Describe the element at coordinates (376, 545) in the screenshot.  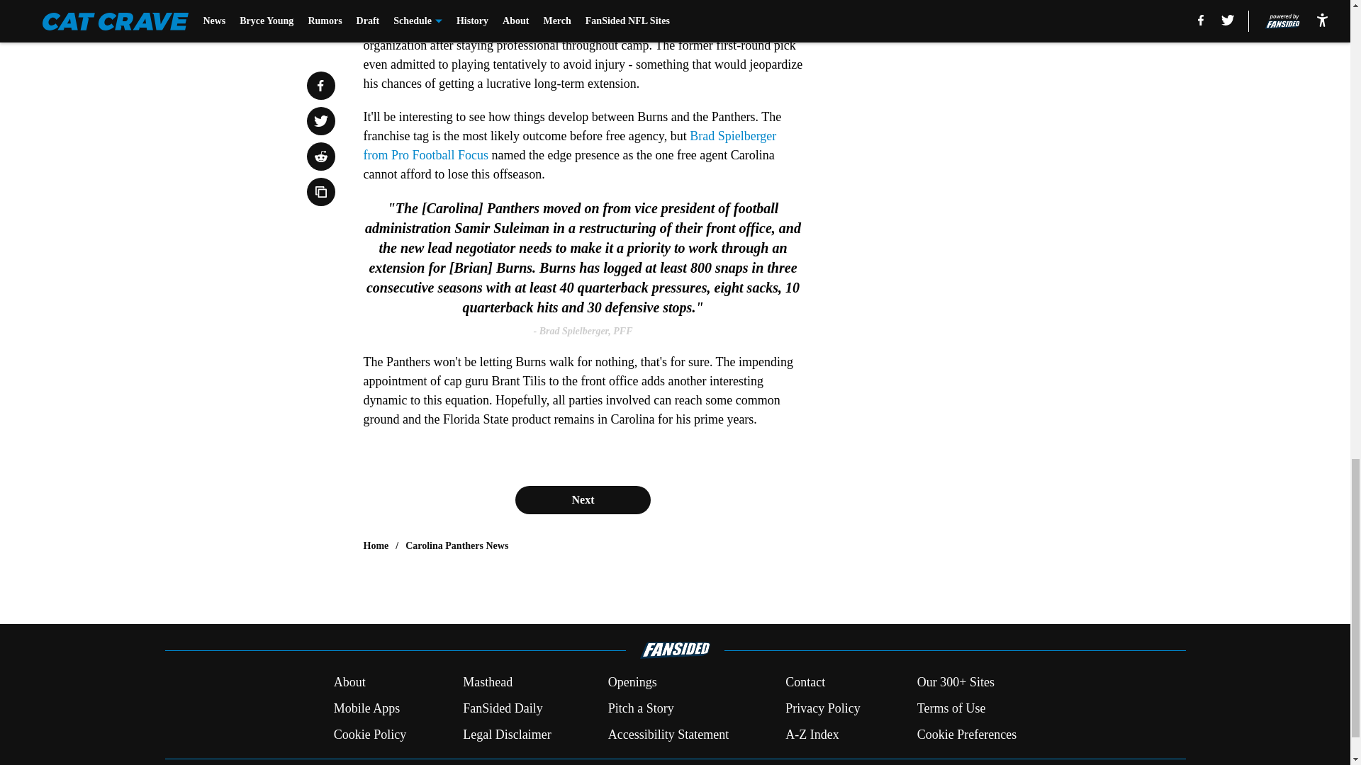
I see `Home` at that location.